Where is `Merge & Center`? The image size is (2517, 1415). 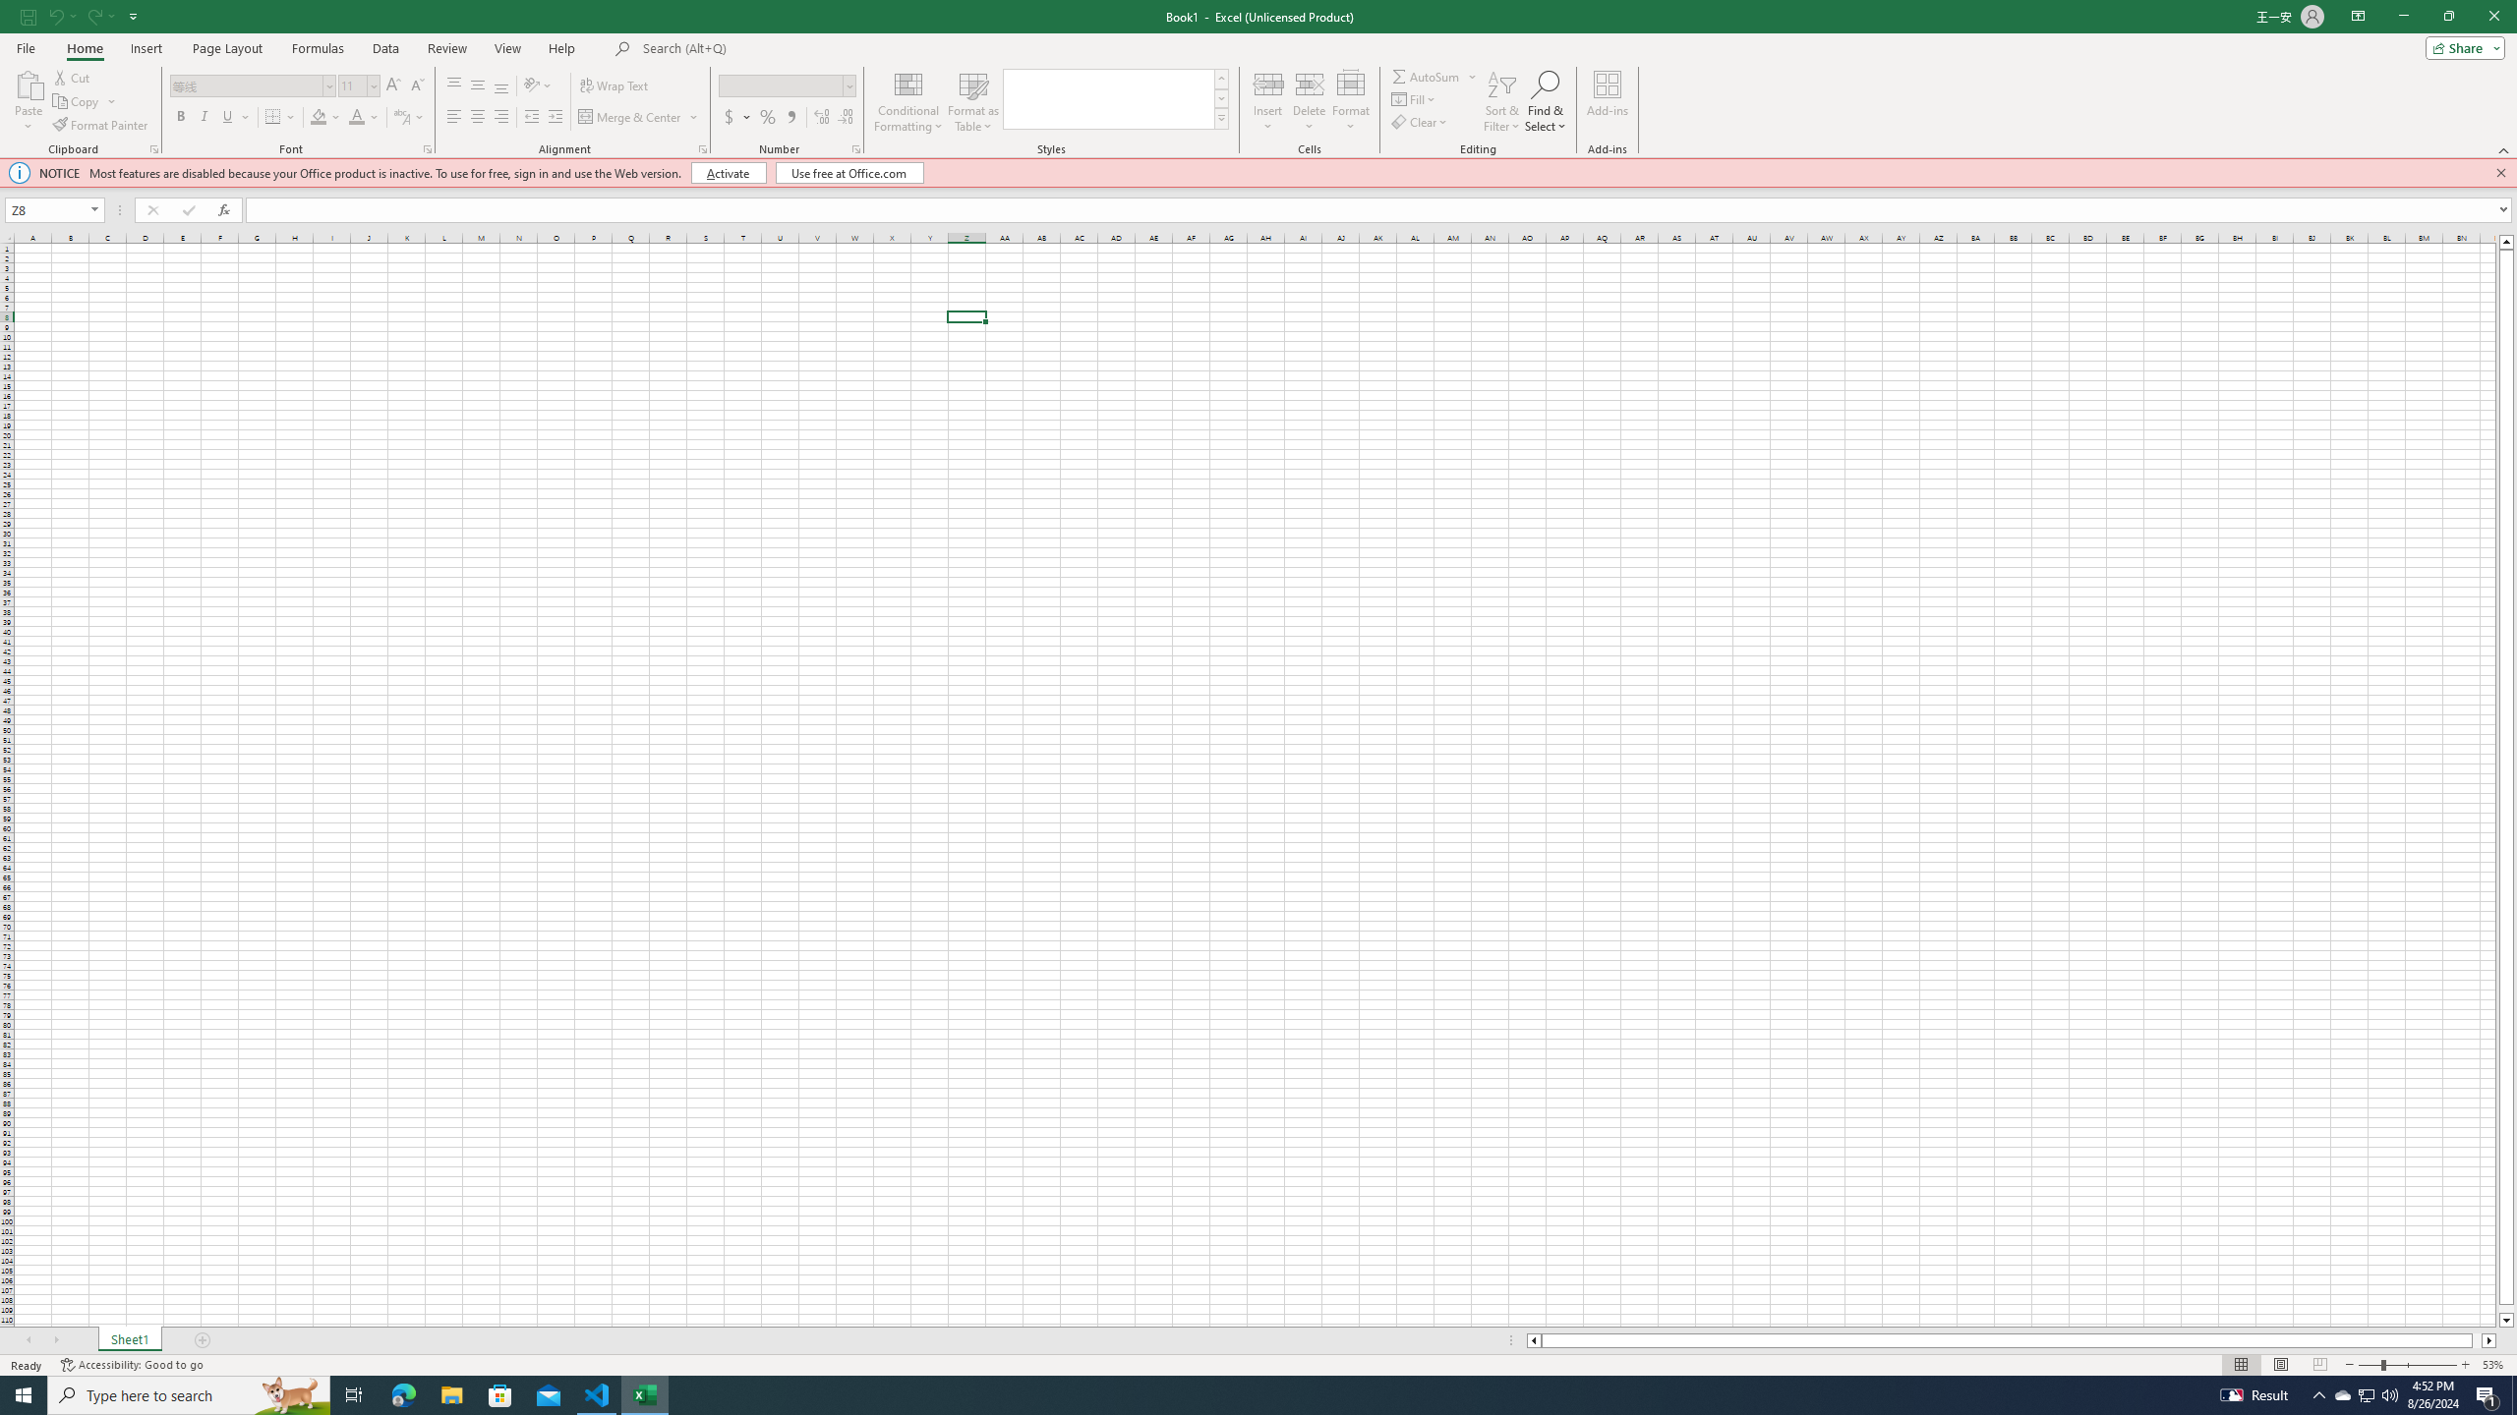
Merge & Center is located at coordinates (639, 118).